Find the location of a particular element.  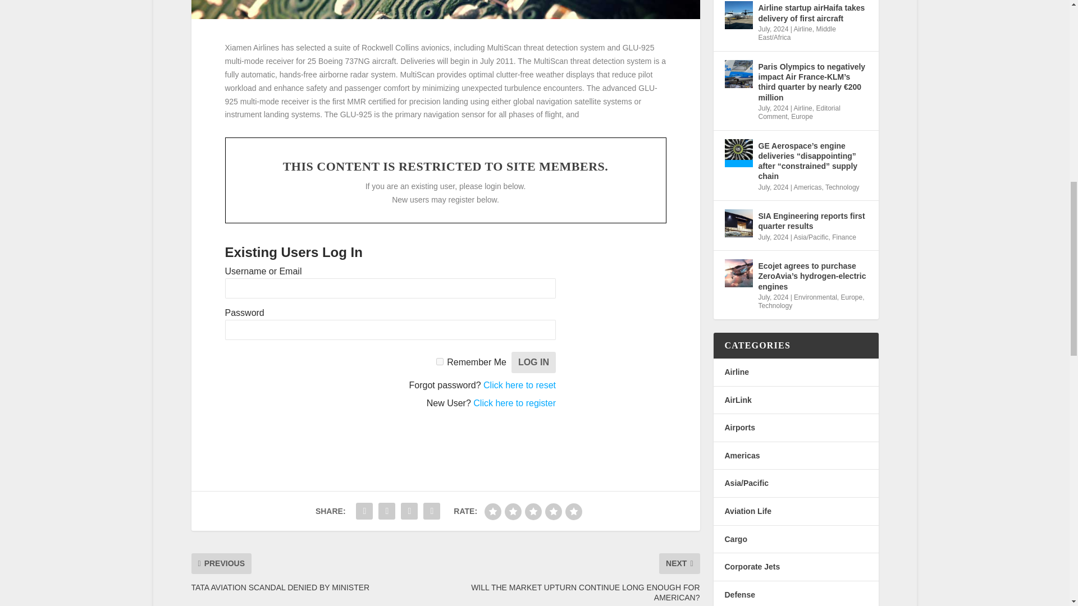

gorgeous is located at coordinates (573, 512).